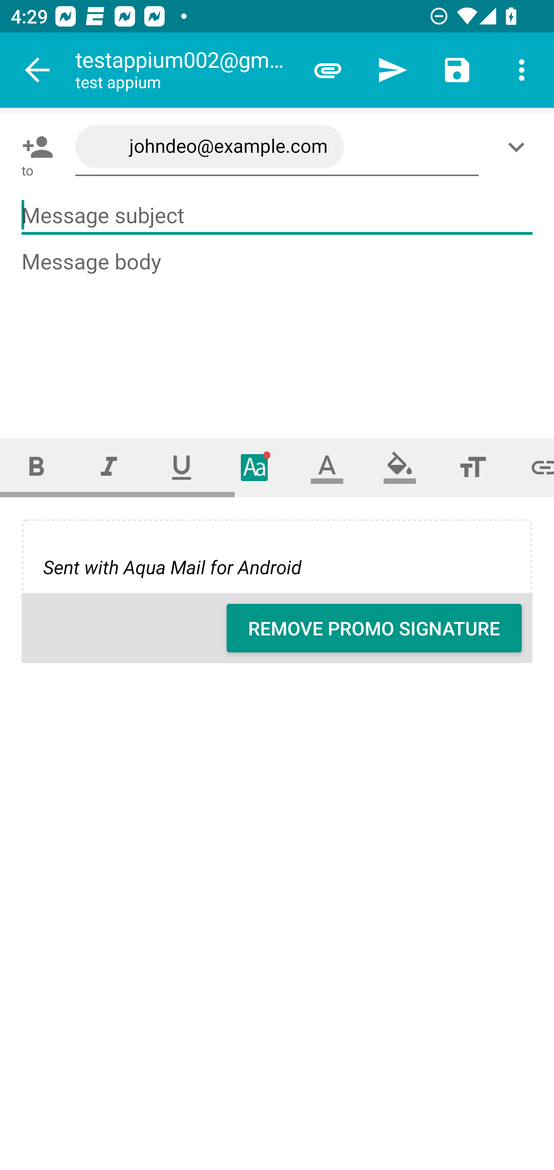 This screenshot has width=554, height=1170. What do you see at coordinates (392, 70) in the screenshot?
I see `Send` at bounding box center [392, 70].